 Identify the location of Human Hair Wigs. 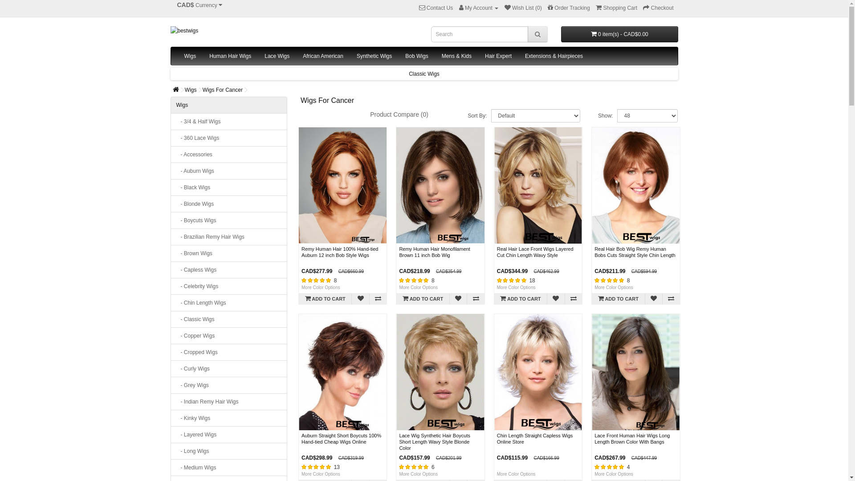
(230, 56).